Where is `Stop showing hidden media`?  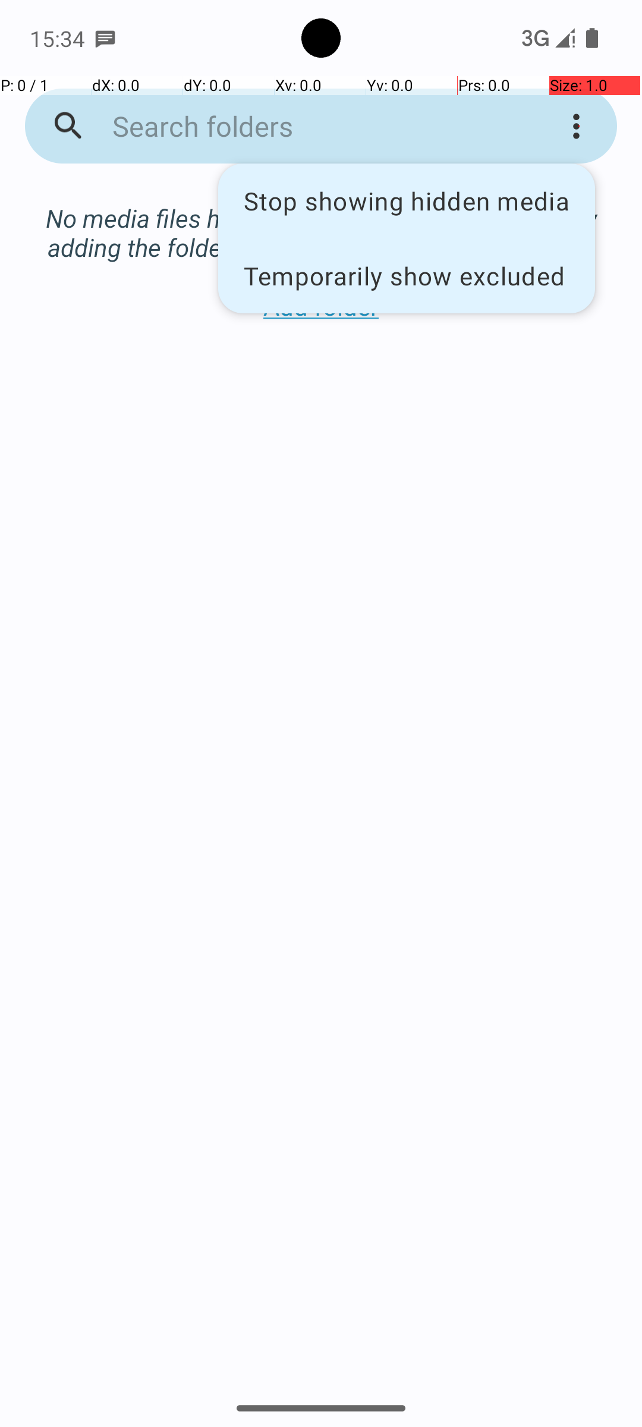 Stop showing hidden media is located at coordinates (407, 201).